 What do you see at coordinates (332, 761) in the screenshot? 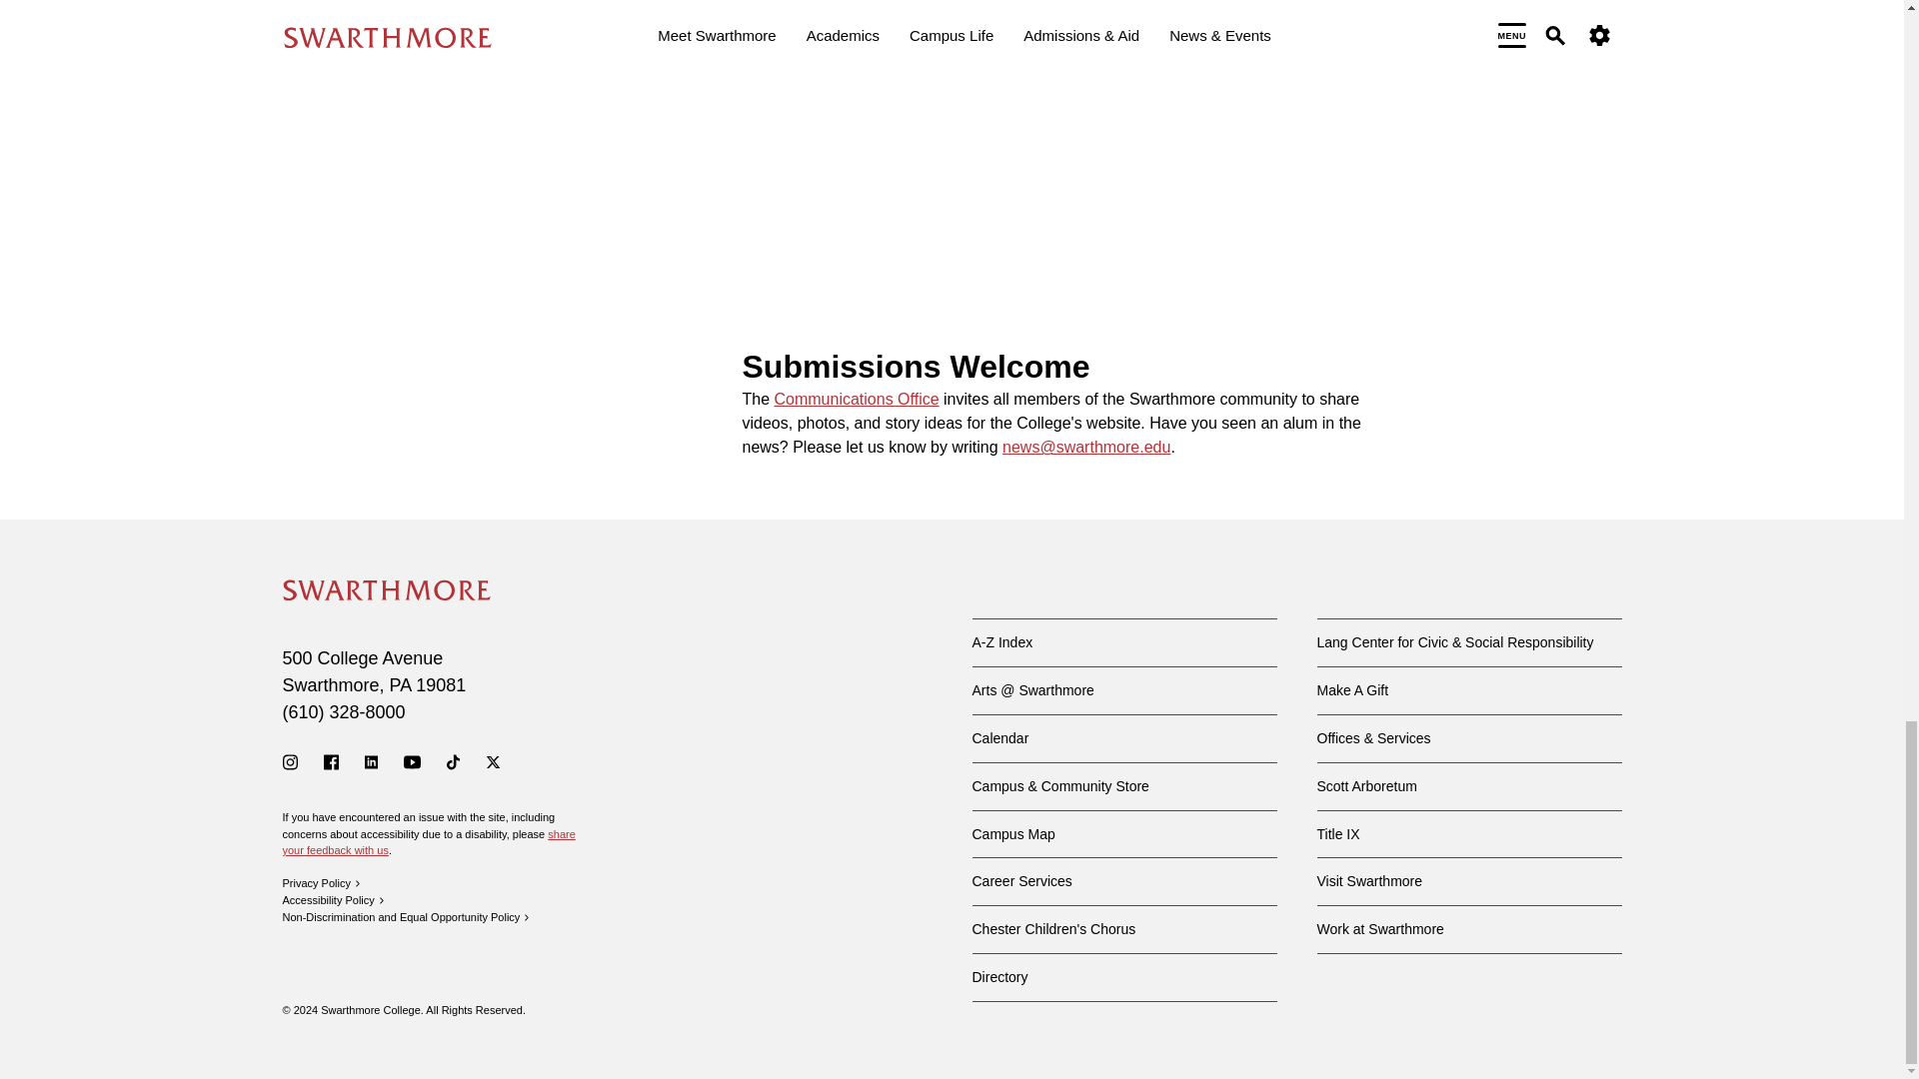
I see `Facebook` at bounding box center [332, 761].